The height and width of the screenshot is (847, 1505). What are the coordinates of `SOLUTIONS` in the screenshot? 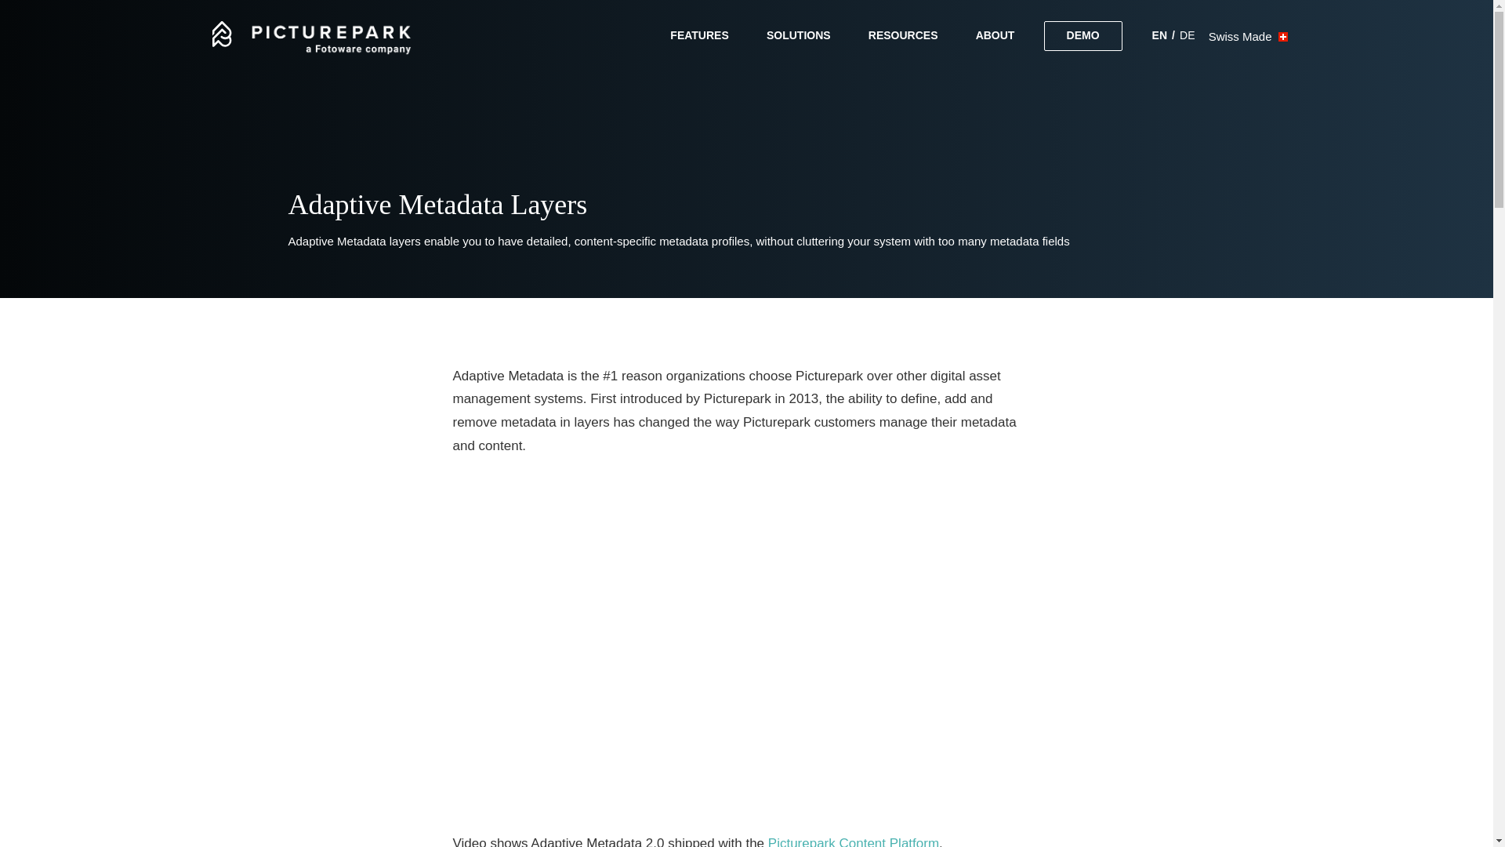 It's located at (799, 36).